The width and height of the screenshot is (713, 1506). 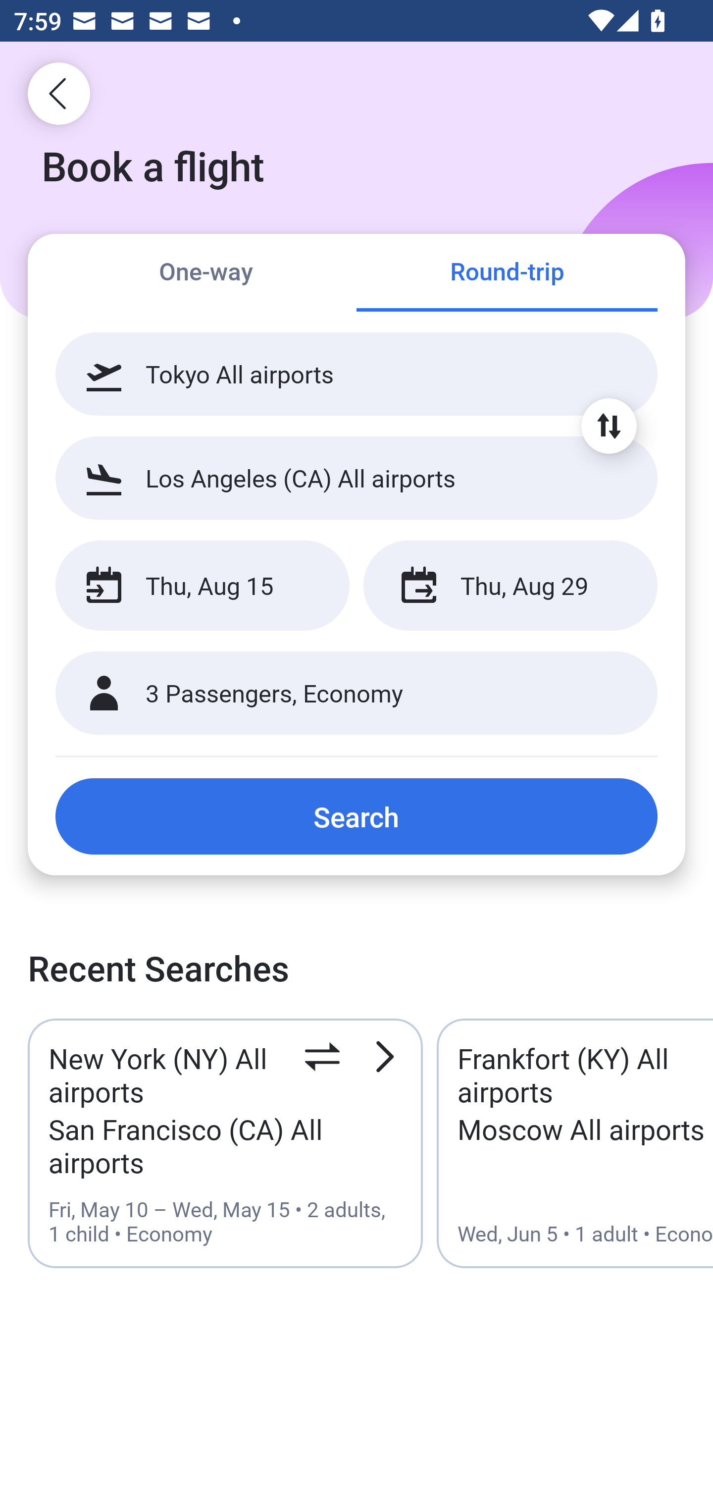 I want to click on Los Angeles (CA) All airports, so click(x=356, y=478).